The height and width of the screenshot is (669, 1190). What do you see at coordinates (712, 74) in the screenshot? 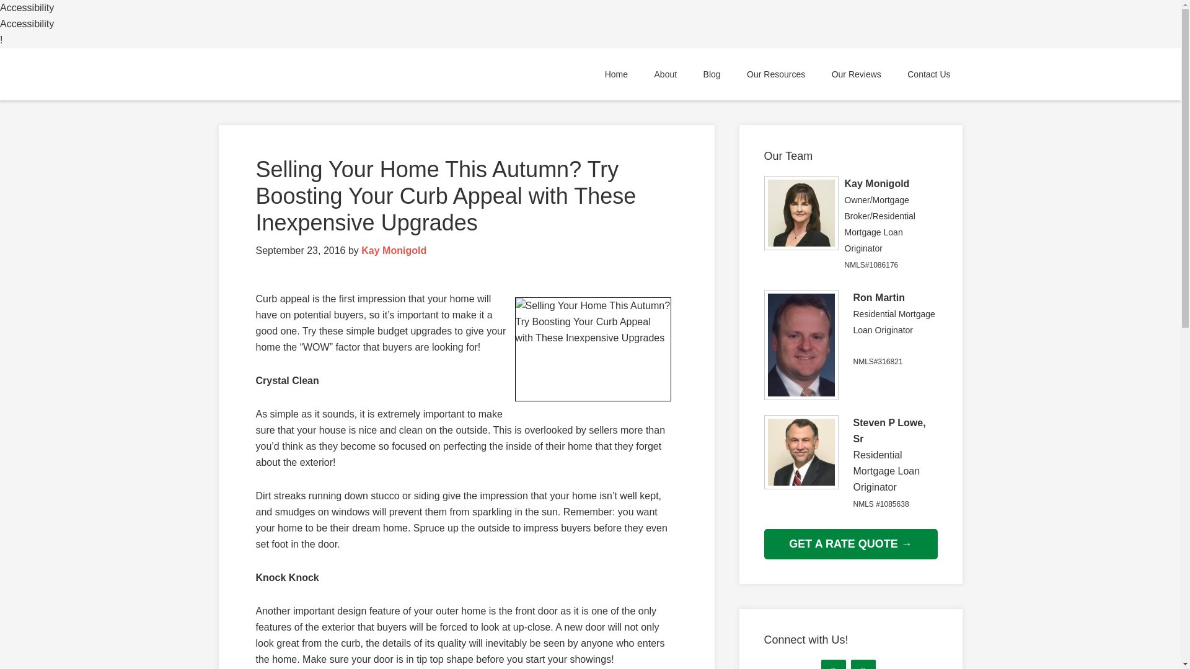
I see `Blog` at bounding box center [712, 74].